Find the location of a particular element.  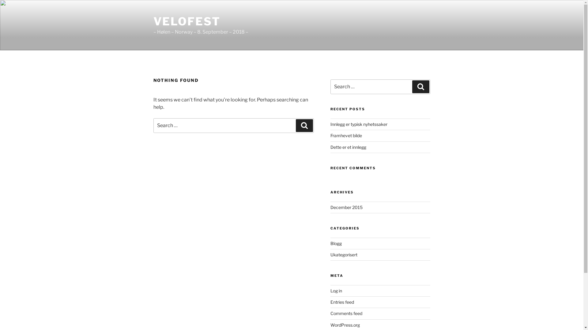

Entries feed is located at coordinates (342, 302).